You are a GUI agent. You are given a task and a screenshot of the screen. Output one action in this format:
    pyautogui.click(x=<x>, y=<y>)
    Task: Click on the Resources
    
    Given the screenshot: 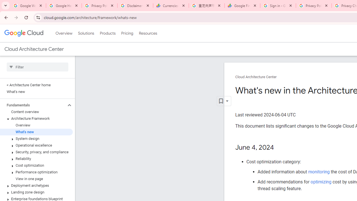 What is the action you would take?
    pyautogui.click(x=148, y=33)
    